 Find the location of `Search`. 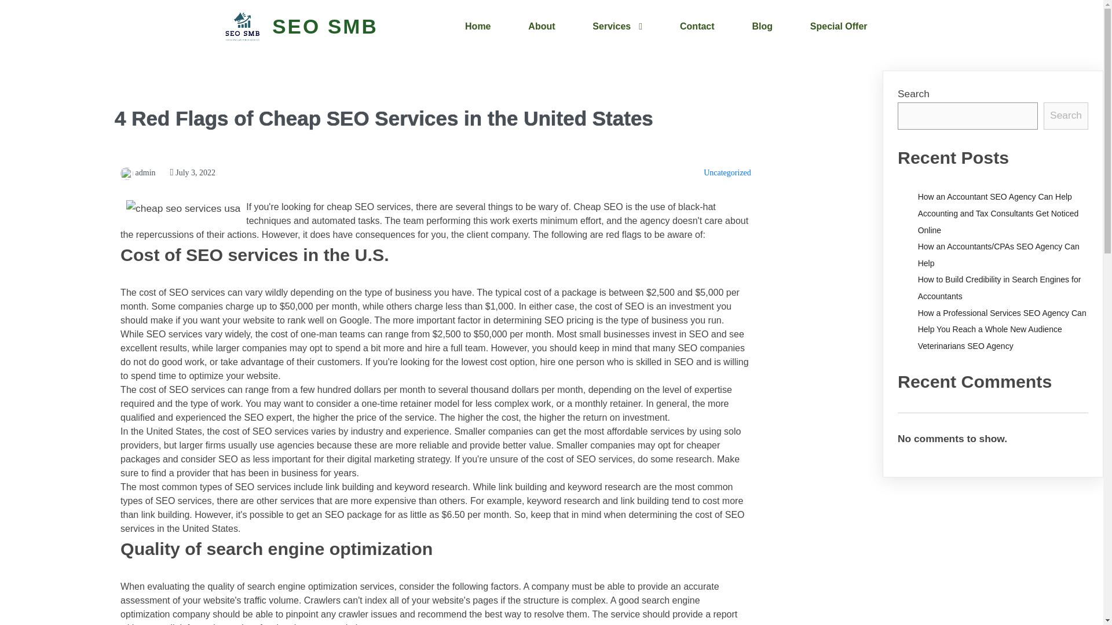

Search is located at coordinates (1066, 116).